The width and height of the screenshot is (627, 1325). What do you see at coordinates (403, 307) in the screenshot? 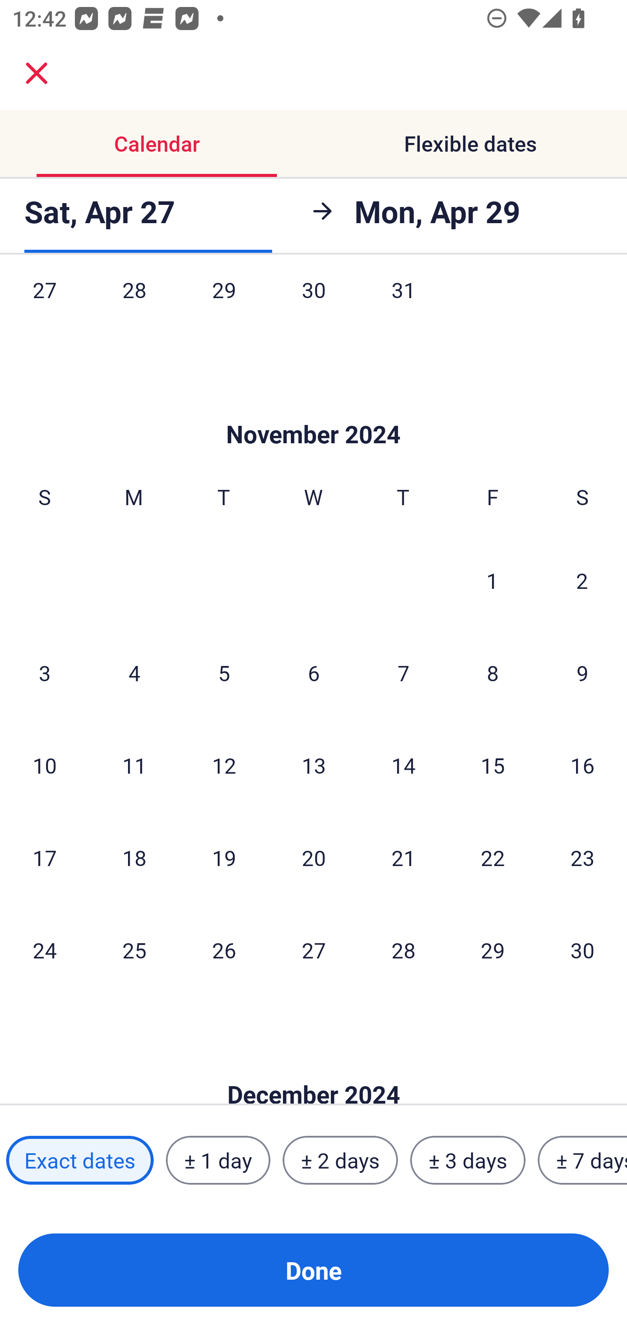
I see `31 Thursday, October 31, 2024` at bounding box center [403, 307].